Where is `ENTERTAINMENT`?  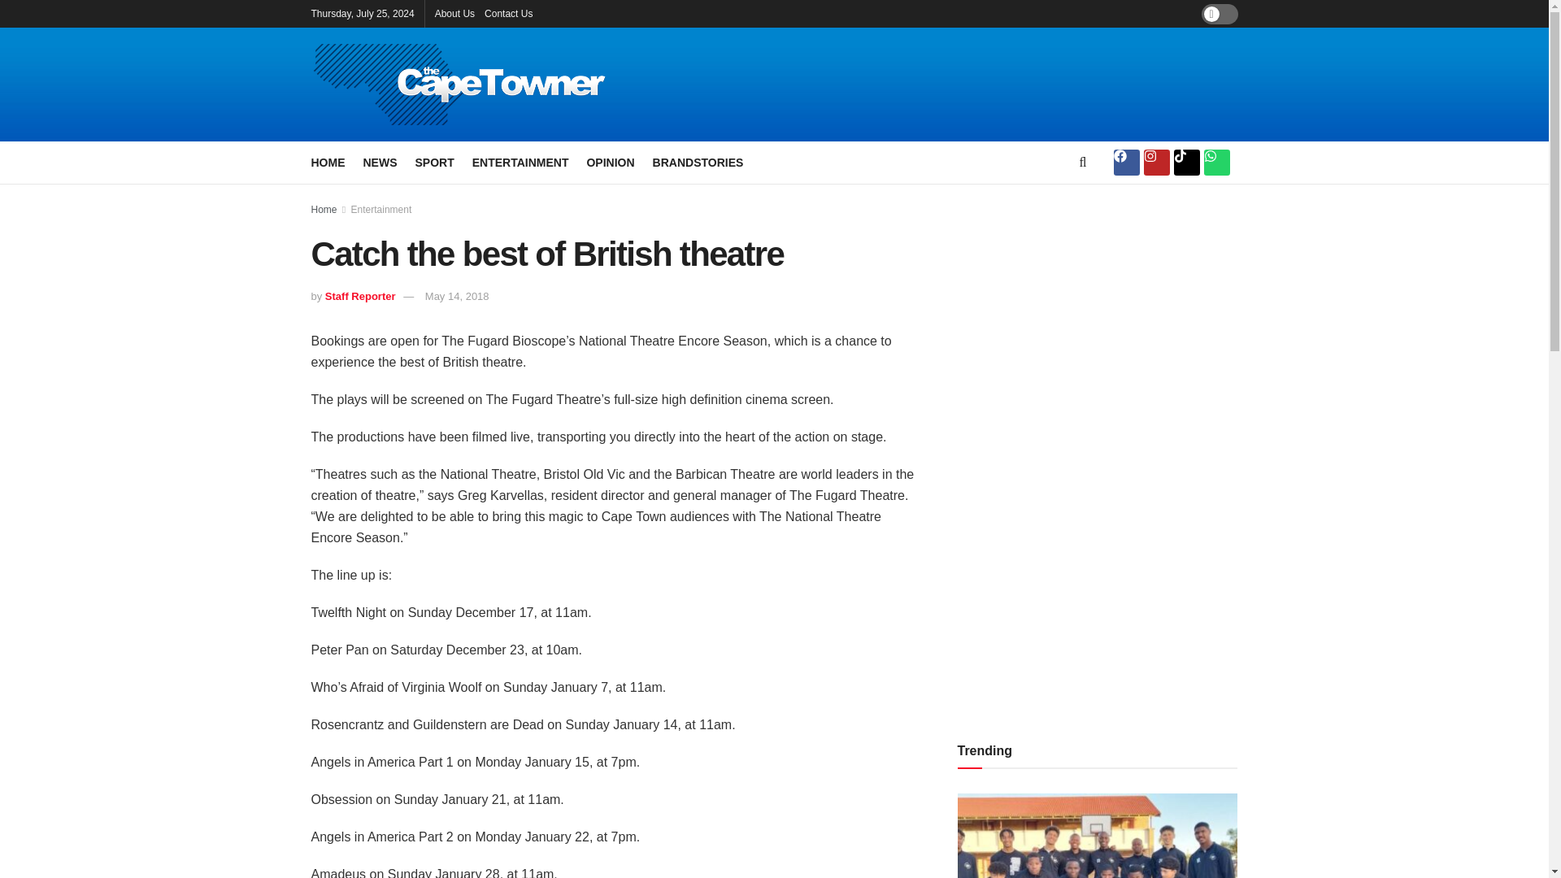 ENTERTAINMENT is located at coordinates (520, 162).